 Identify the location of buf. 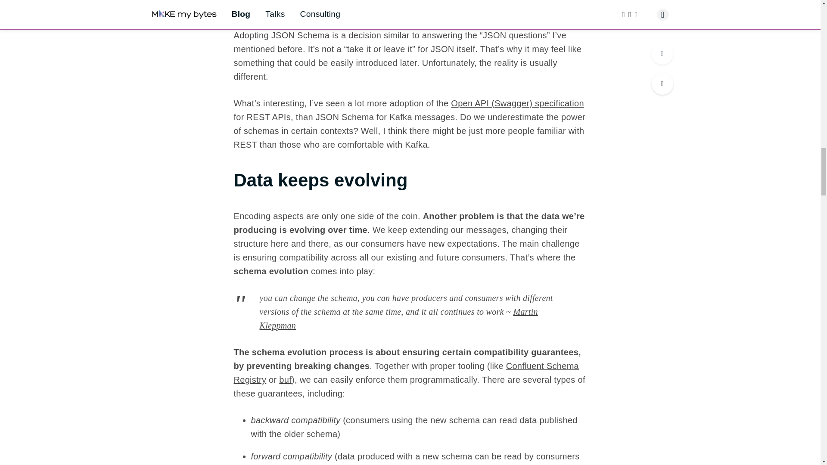
(285, 380).